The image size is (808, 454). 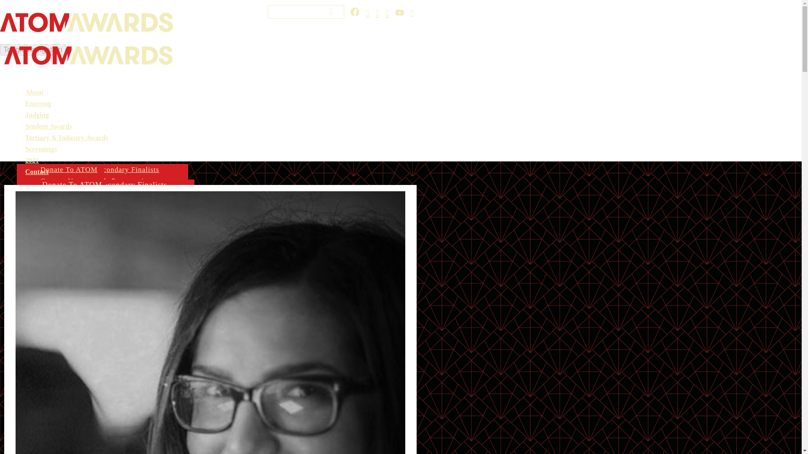 What do you see at coordinates (33, 50) in the screenshot?
I see `Toggle navigation` at bounding box center [33, 50].